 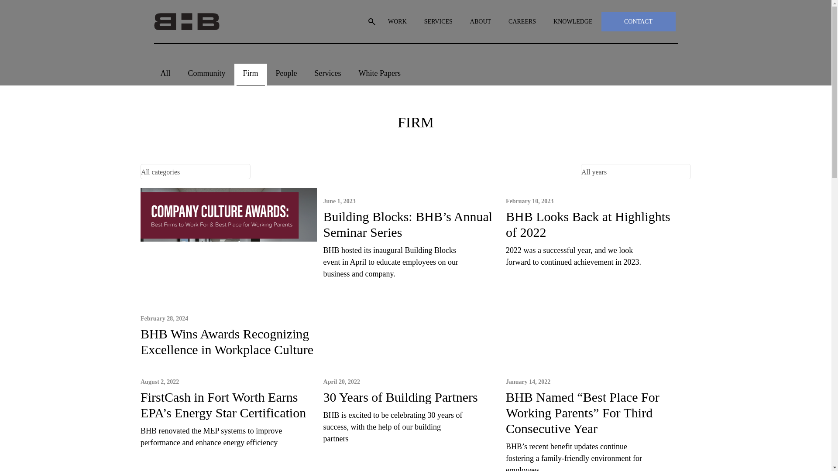 What do you see at coordinates (522, 22) in the screenshot?
I see `CAREERS` at bounding box center [522, 22].